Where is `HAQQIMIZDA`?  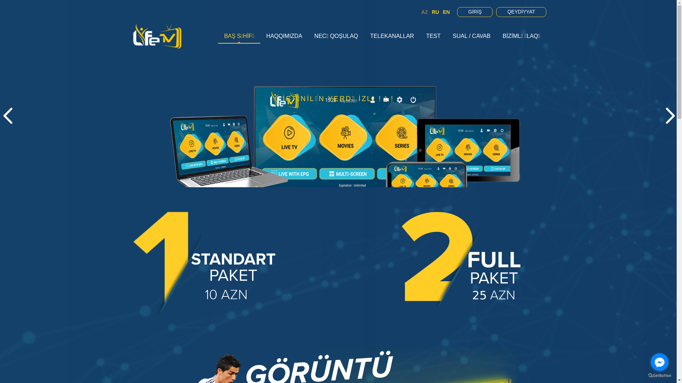 HAQQIMIZDA is located at coordinates (284, 36).